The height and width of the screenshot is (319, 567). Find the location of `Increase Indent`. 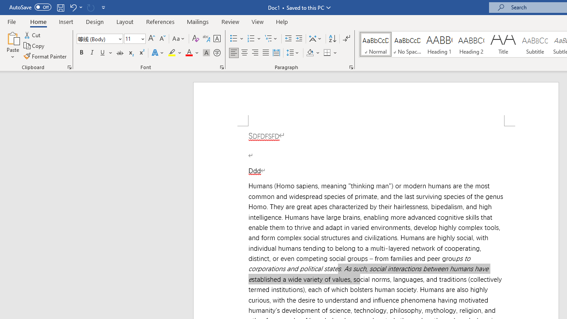

Increase Indent is located at coordinates (299, 39).